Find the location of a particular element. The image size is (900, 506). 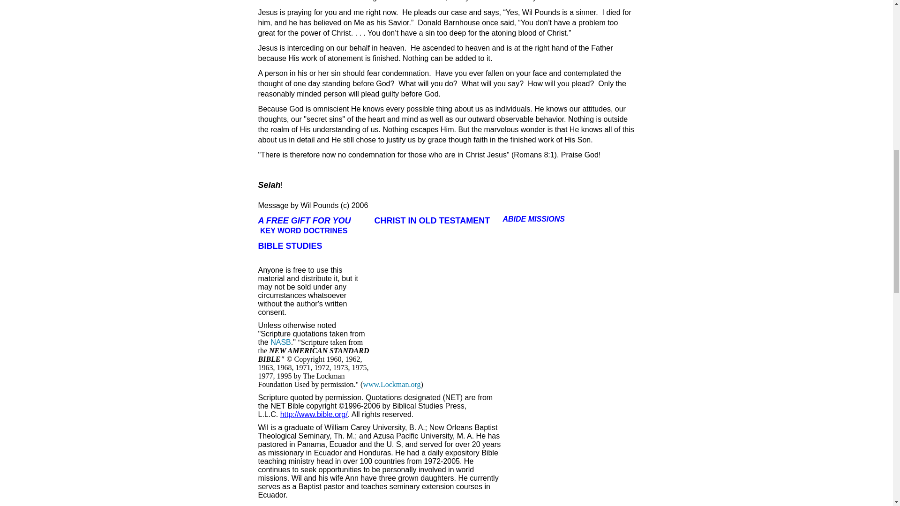

www.Lockman.org is located at coordinates (391, 384).